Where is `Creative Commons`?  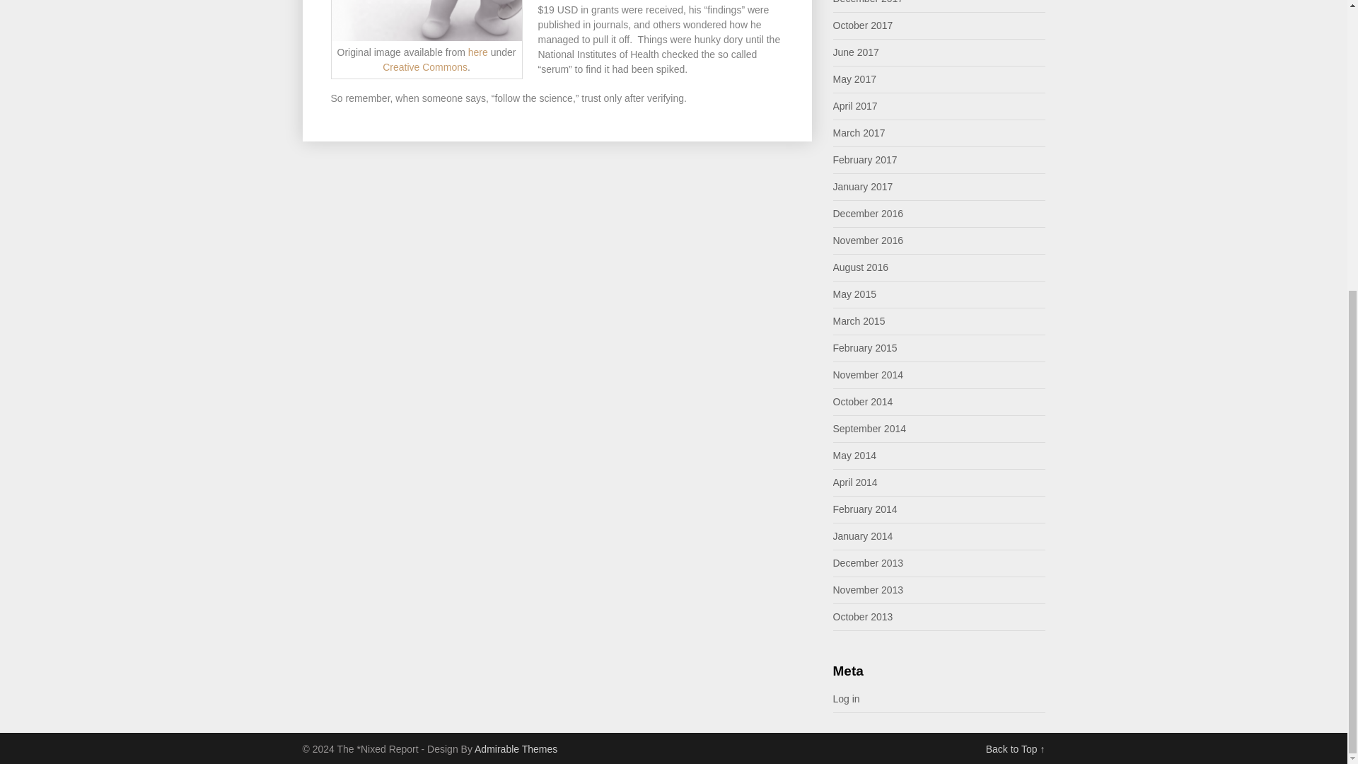 Creative Commons is located at coordinates (424, 66).